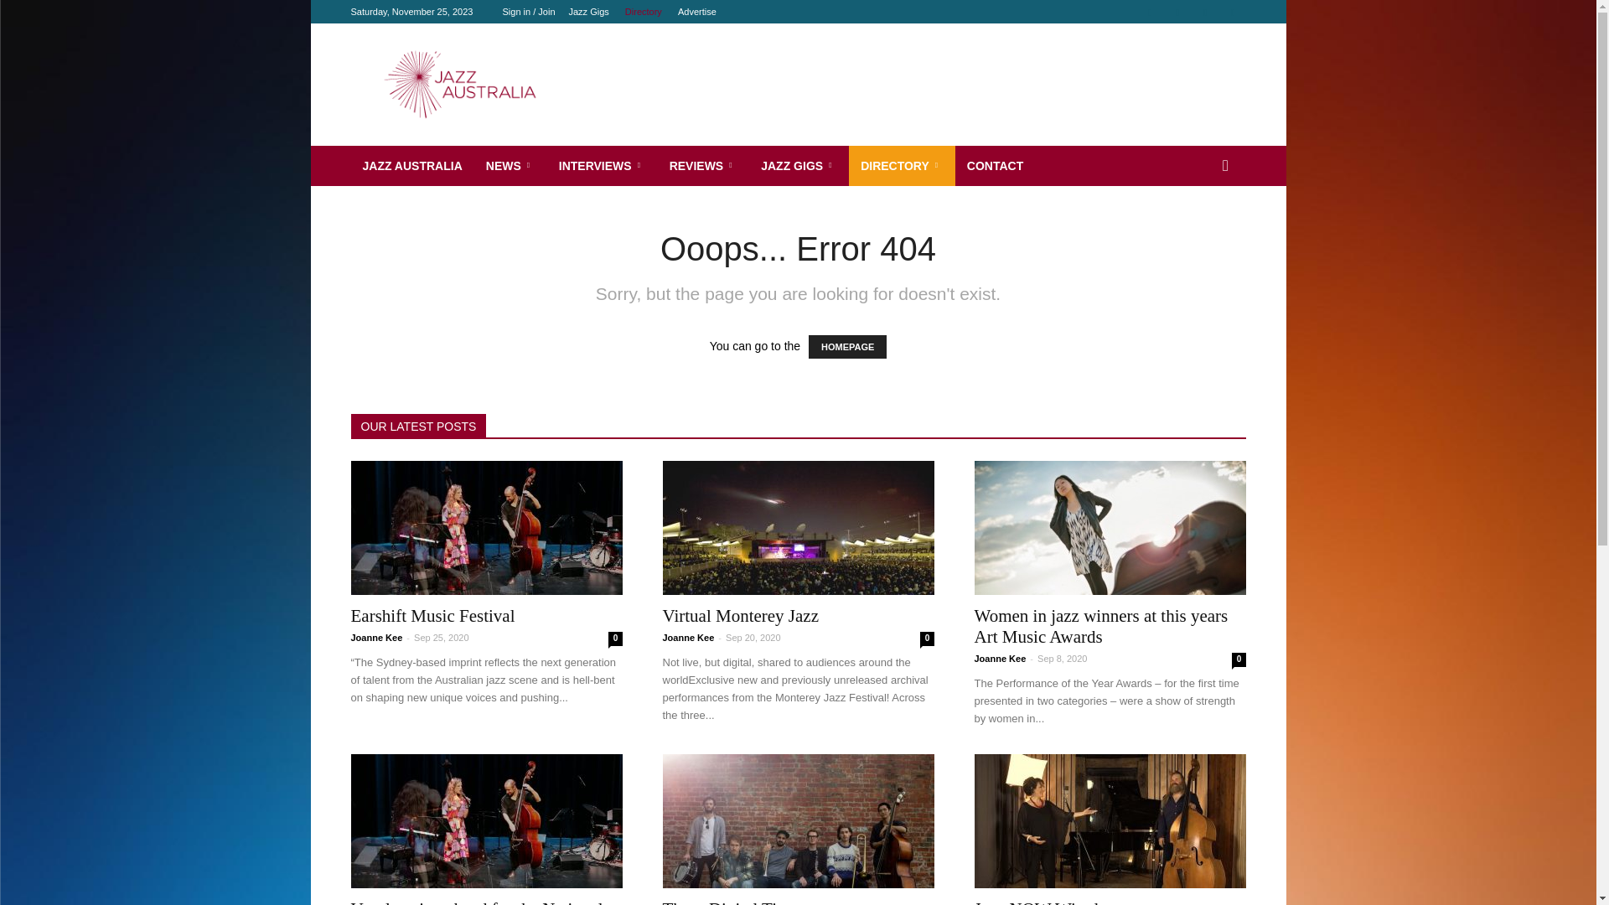 The height and width of the screenshot is (905, 1609). Describe the element at coordinates (486, 821) in the screenshot. I see `Vocals going ahead for the National Jazz Awards` at that location.